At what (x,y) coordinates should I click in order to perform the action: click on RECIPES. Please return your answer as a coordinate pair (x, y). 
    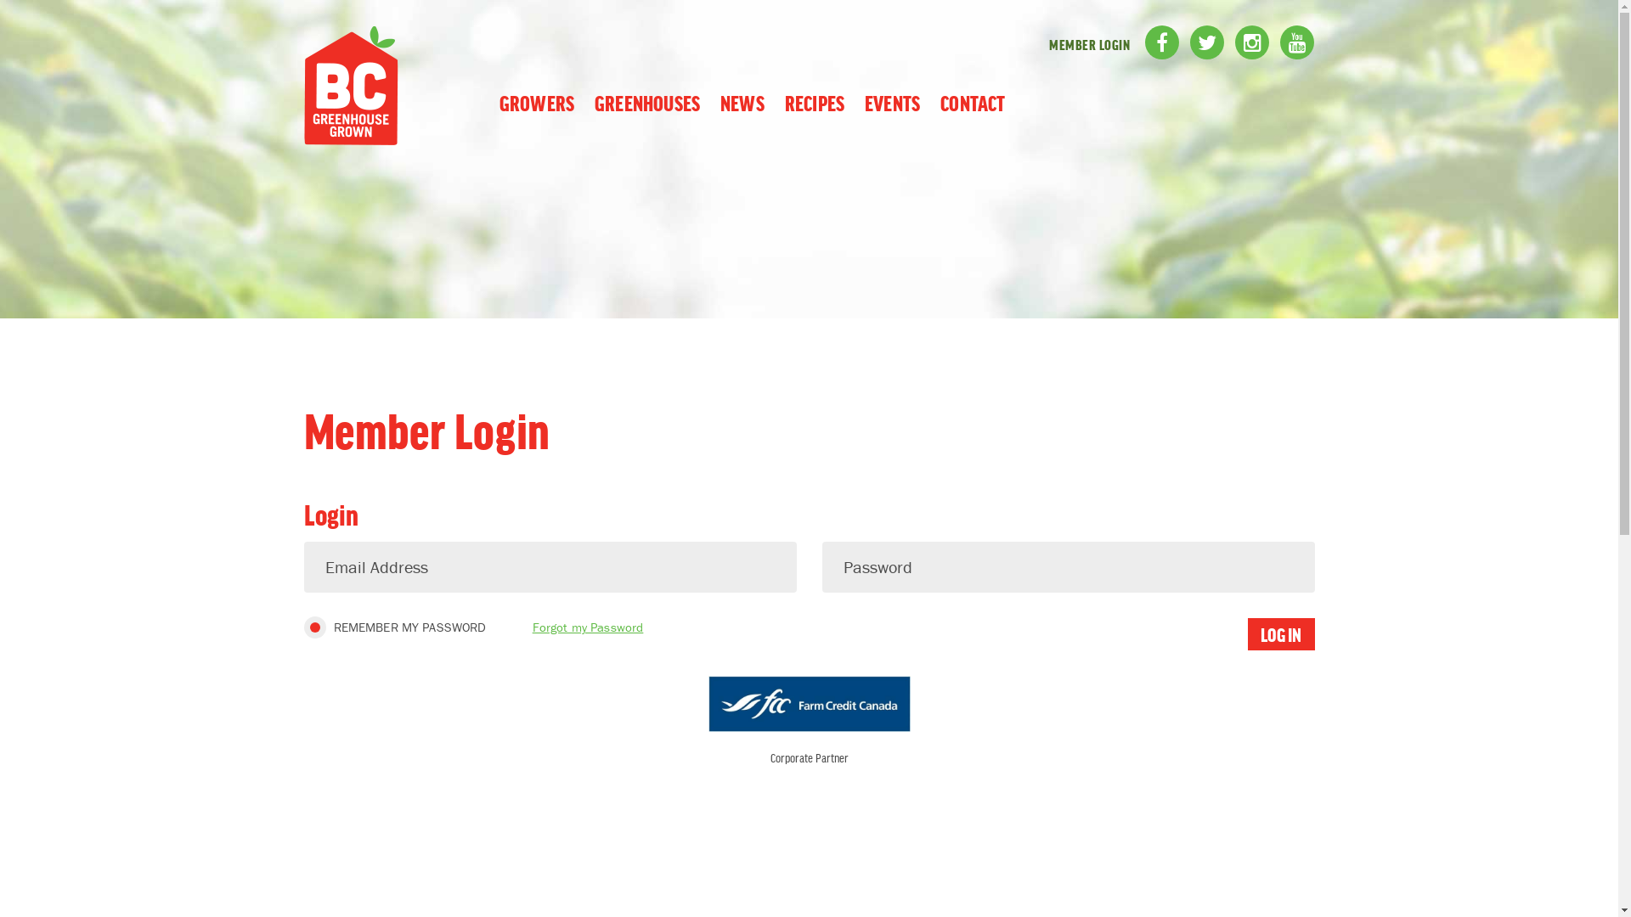
    Looking at the image, I should click on (815, 102).